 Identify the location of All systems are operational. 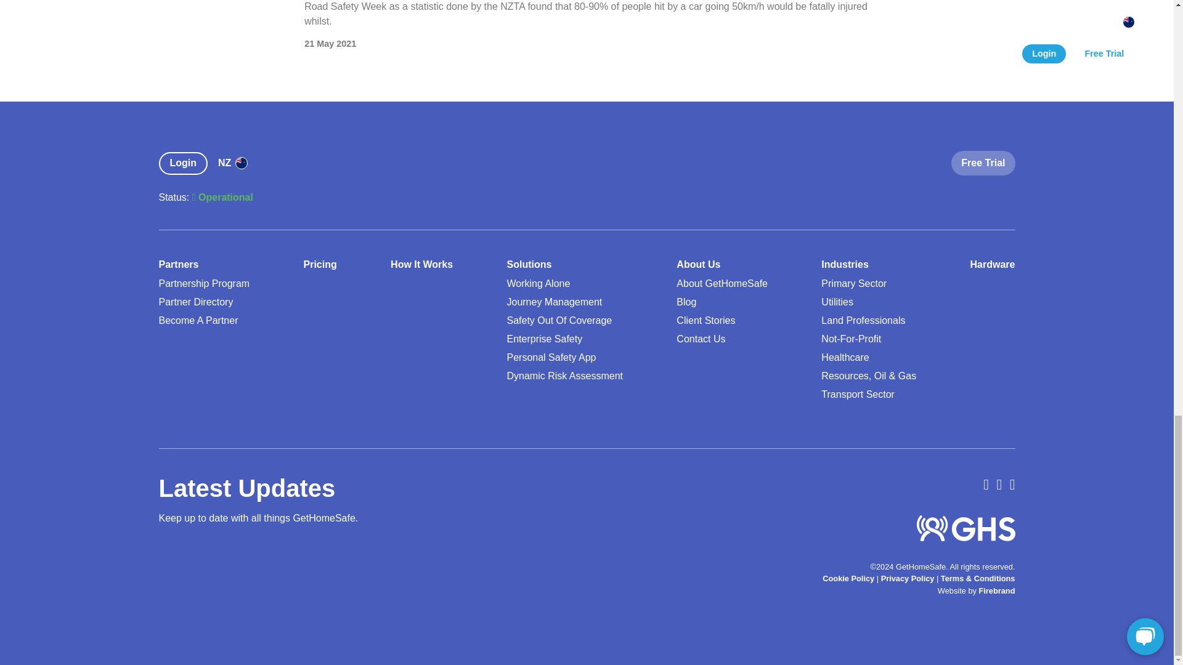
(222, 197).